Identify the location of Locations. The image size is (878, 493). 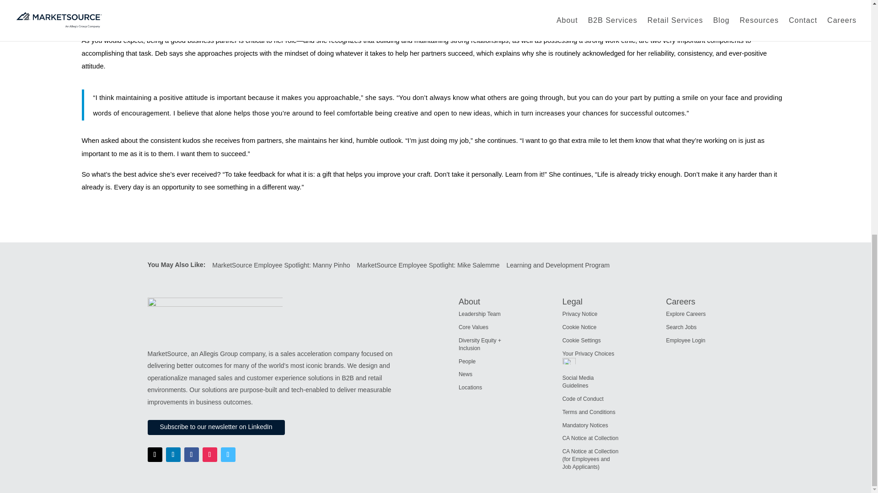
(470, 388).